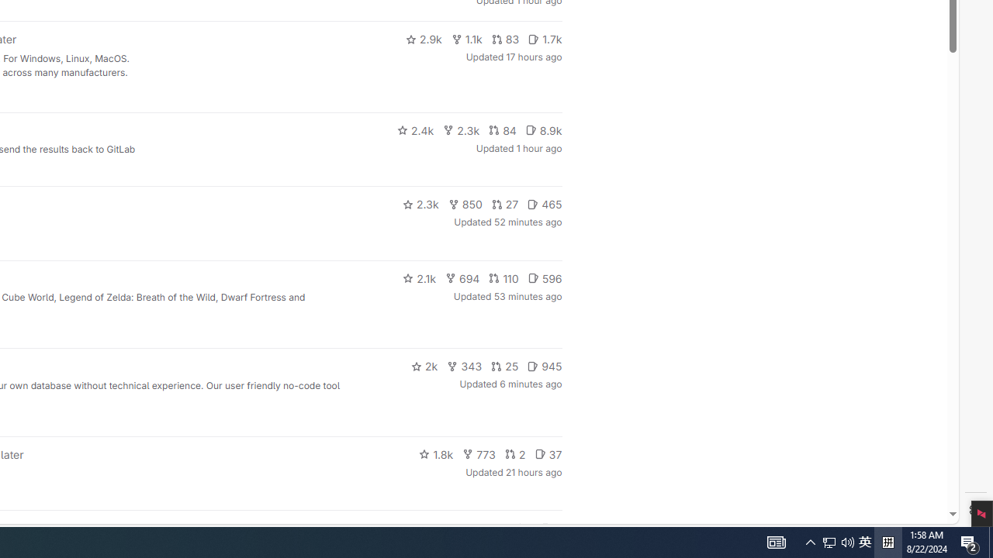  What do you see at coordinates (548, 454) in the screenshot?
I see `37` at bounding box center [548, 454].